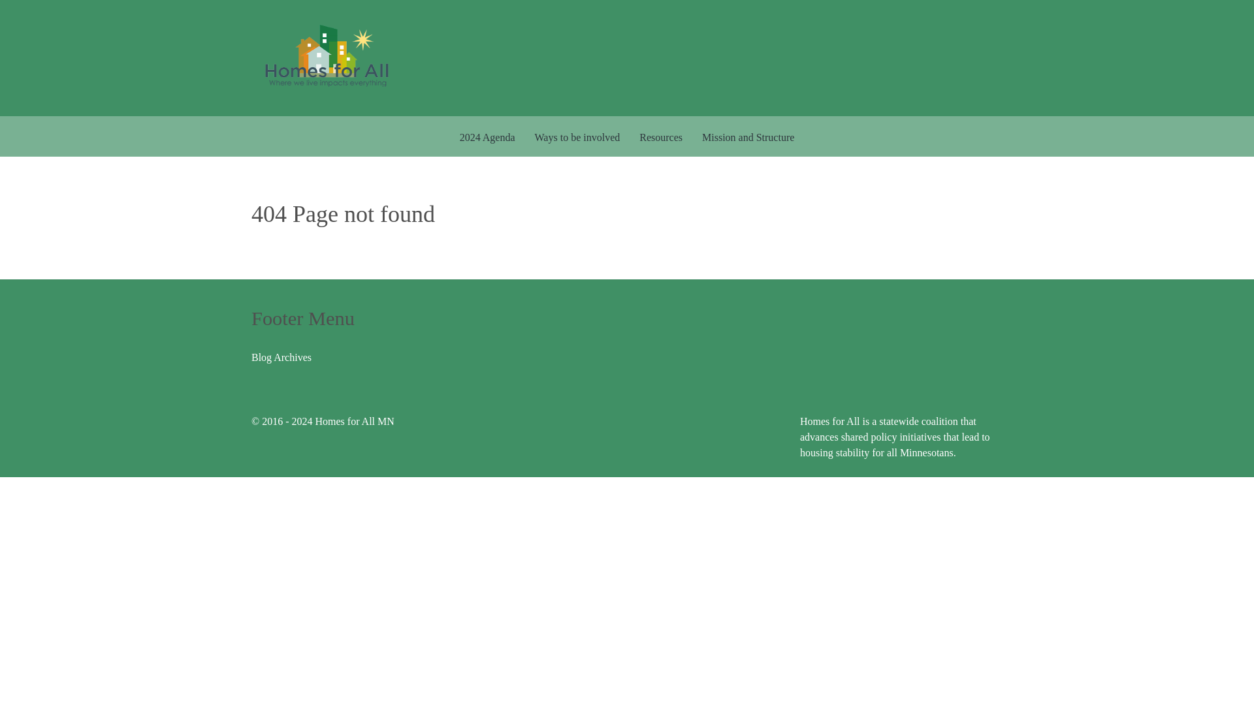  Describe the element at coordinates (325, 57) in the screenshot. I see `Homes For all MN` at that location.